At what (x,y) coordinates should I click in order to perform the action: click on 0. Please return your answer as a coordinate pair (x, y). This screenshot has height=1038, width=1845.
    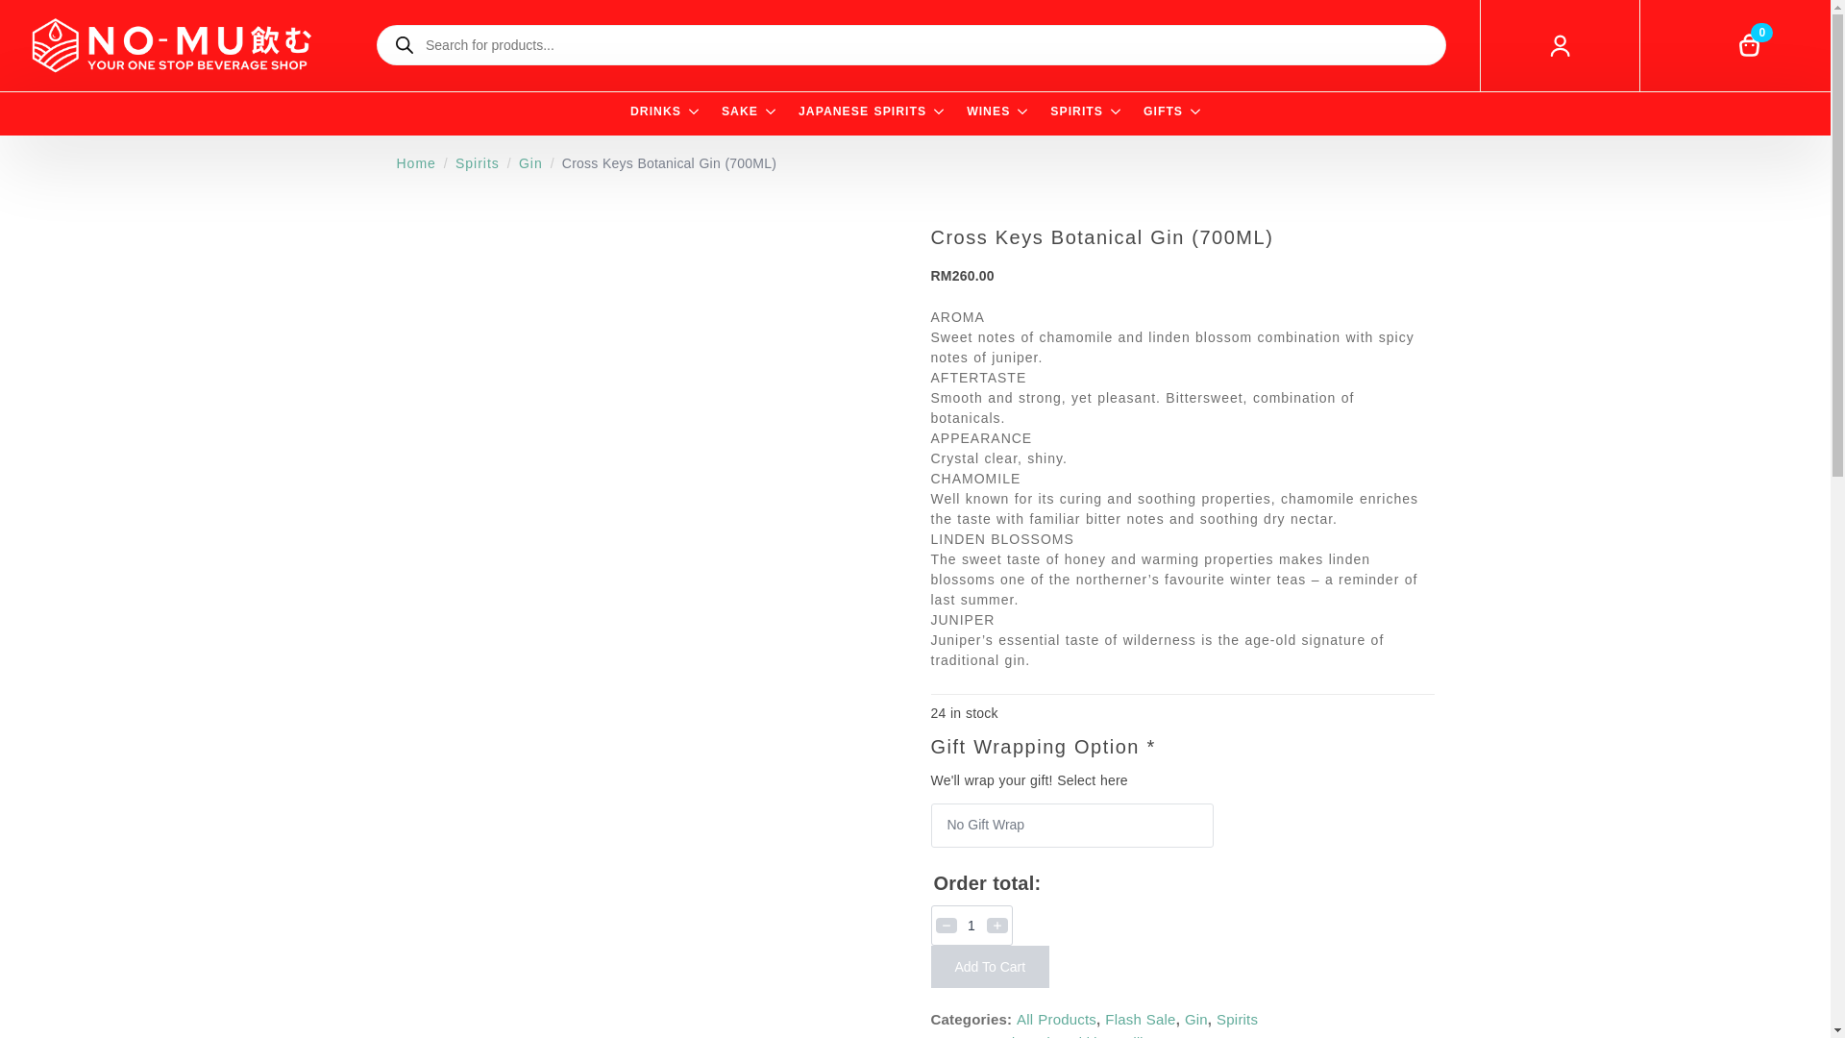
    Looking at the image, I should click on (1750, 45).